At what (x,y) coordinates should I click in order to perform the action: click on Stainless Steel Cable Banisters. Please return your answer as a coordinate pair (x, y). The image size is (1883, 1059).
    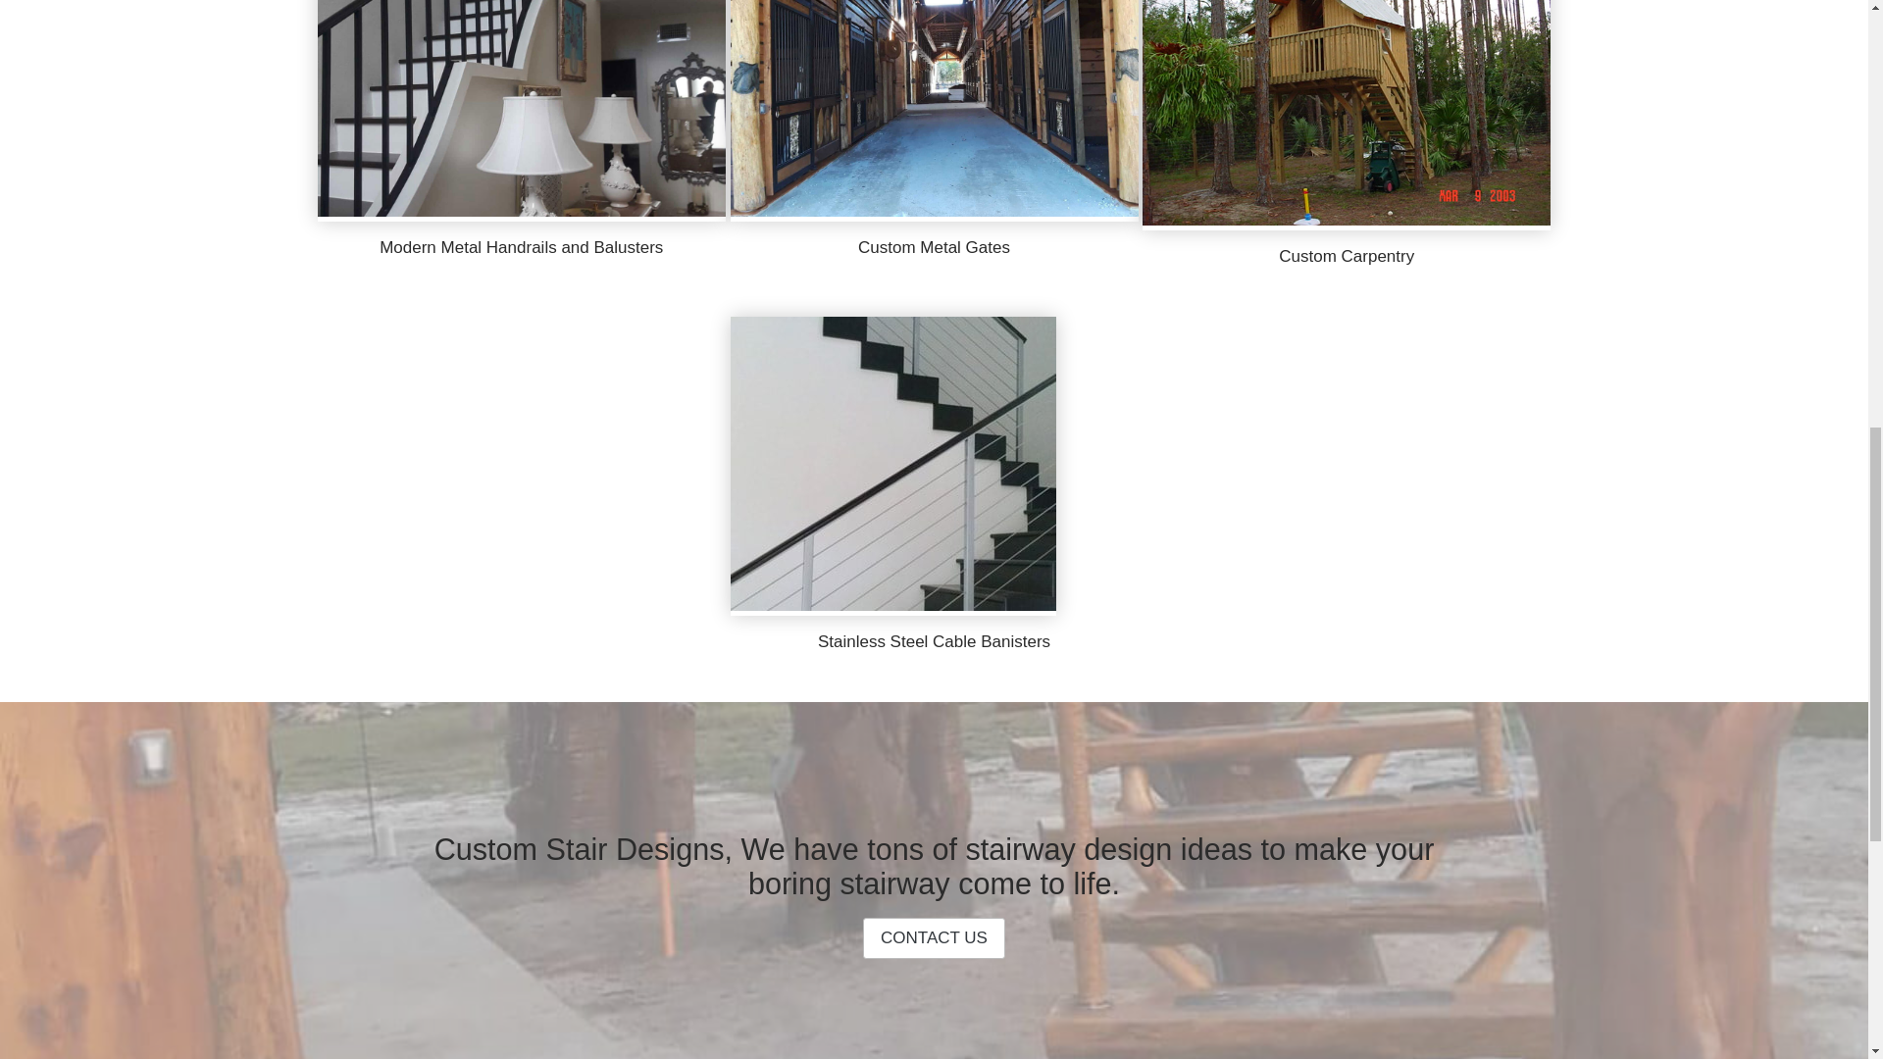
    Looking at the image, I should click on (934, 641).